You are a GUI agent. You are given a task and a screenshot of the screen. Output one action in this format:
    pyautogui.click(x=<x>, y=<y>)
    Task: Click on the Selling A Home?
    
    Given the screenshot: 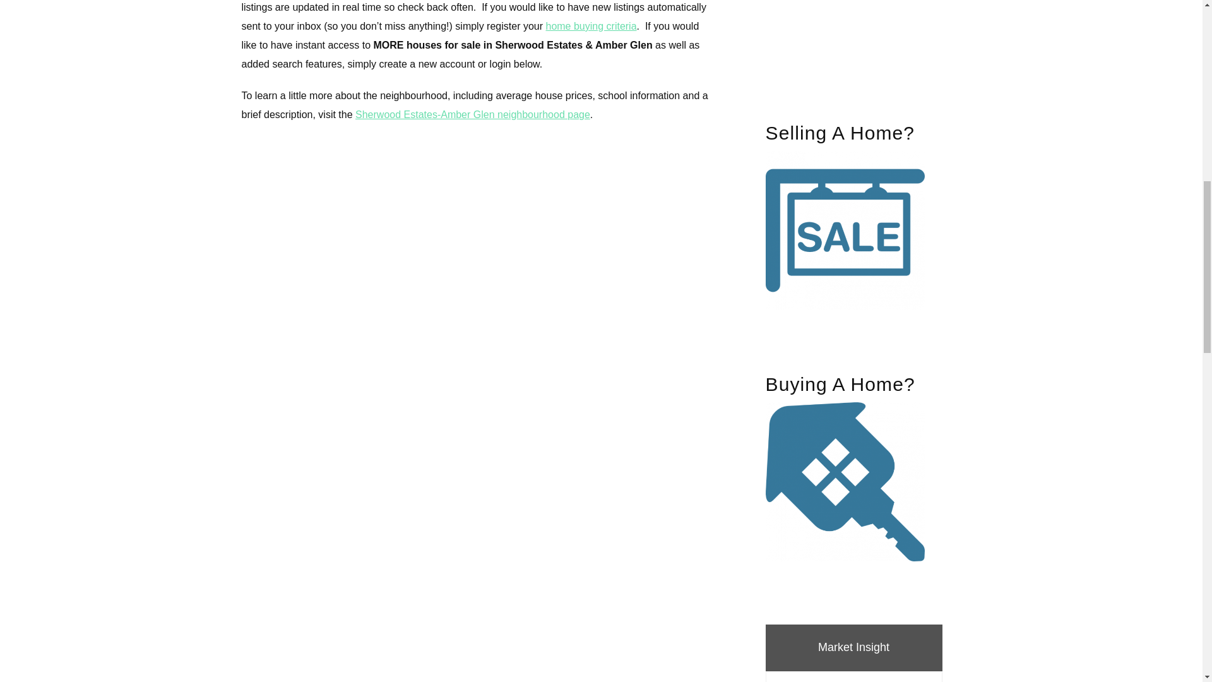 What is the action you would take?
    pyautogui.click(x=853, y=216)
    